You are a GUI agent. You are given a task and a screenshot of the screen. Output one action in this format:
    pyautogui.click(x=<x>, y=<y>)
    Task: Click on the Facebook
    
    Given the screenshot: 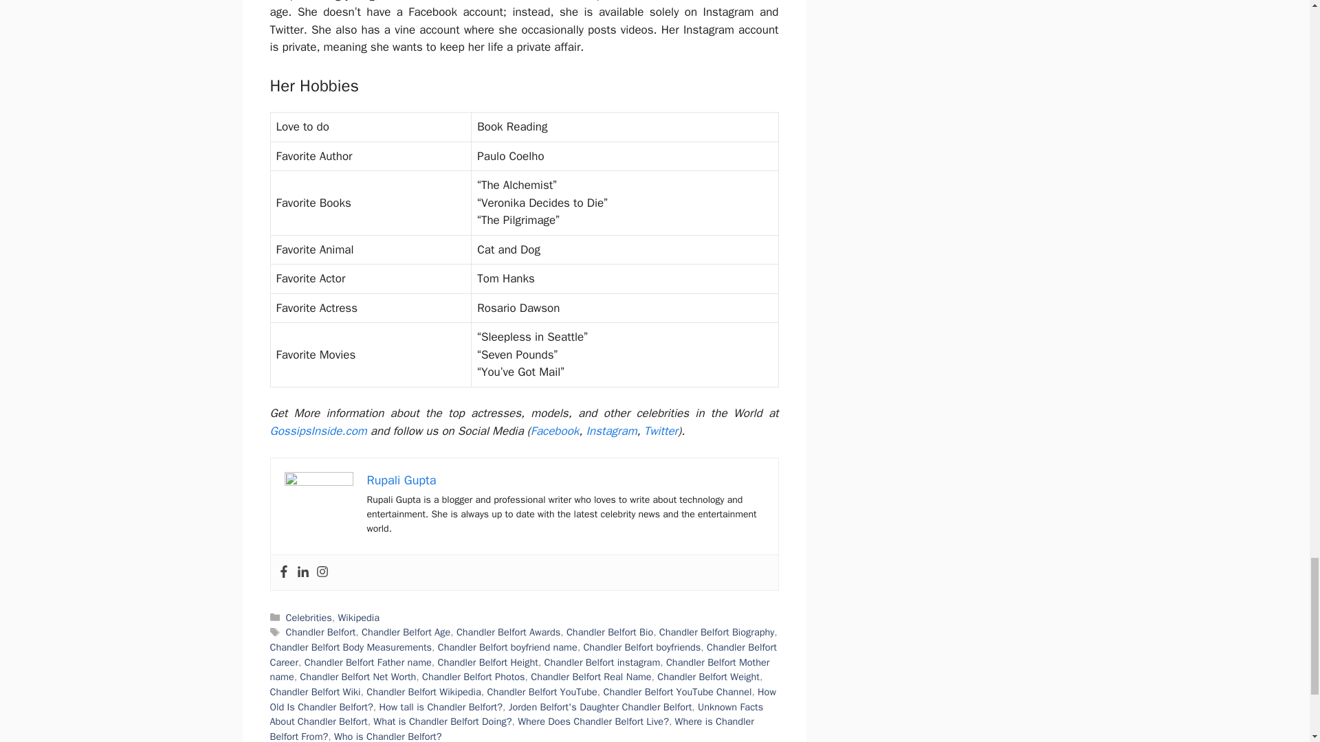 What is the action you would take?
    pyautogui.click(x=554, y=431)
    